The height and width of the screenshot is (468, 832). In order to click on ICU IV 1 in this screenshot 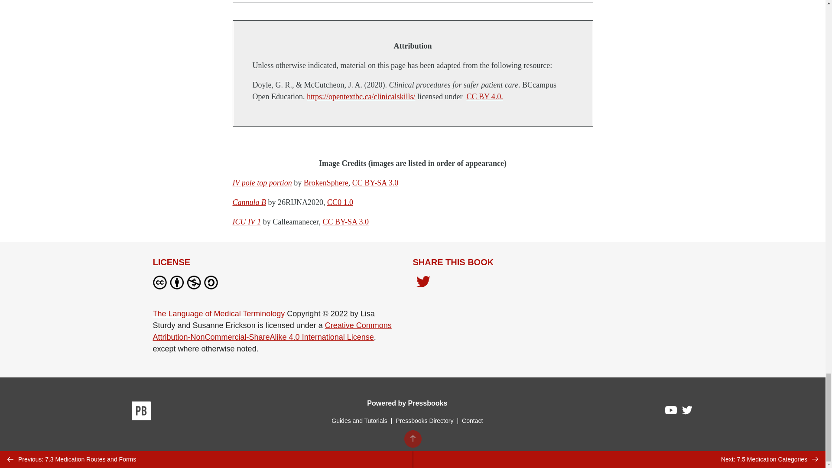, I will do `click(246, 222)`.